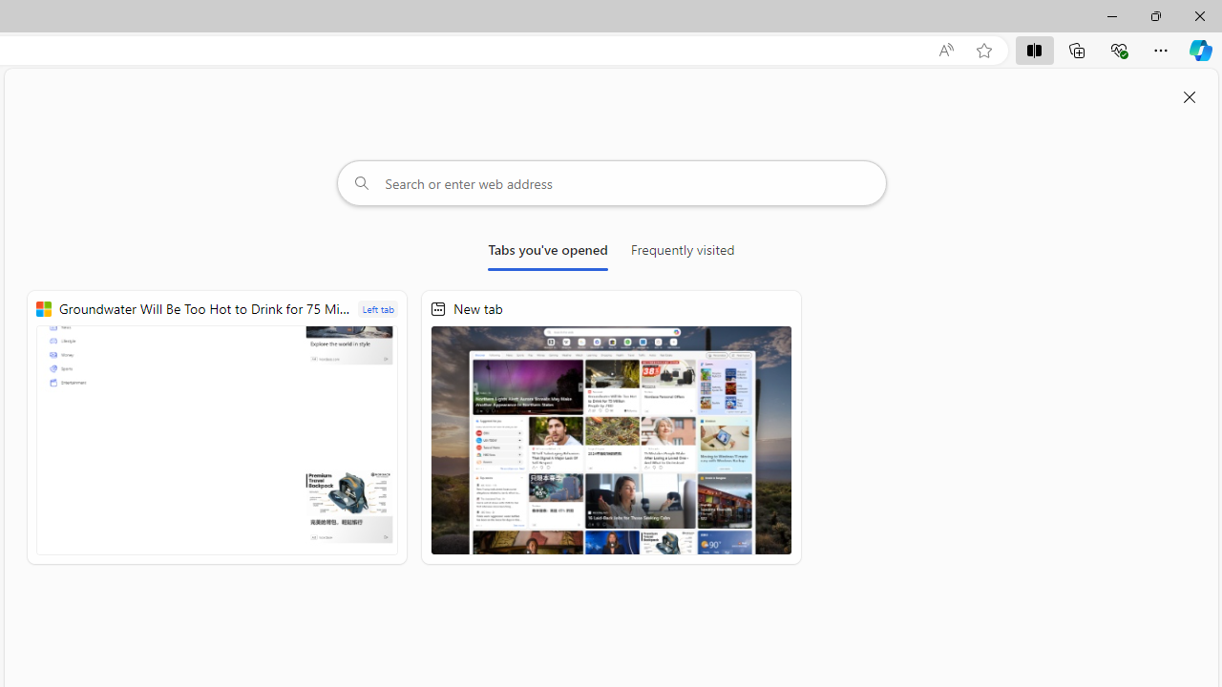 Image resolution: width=1222 pixels, height=687 pixels. Describe the element at coordinates (1034, 50) in the screenshot. I see `Split screen` at that location.